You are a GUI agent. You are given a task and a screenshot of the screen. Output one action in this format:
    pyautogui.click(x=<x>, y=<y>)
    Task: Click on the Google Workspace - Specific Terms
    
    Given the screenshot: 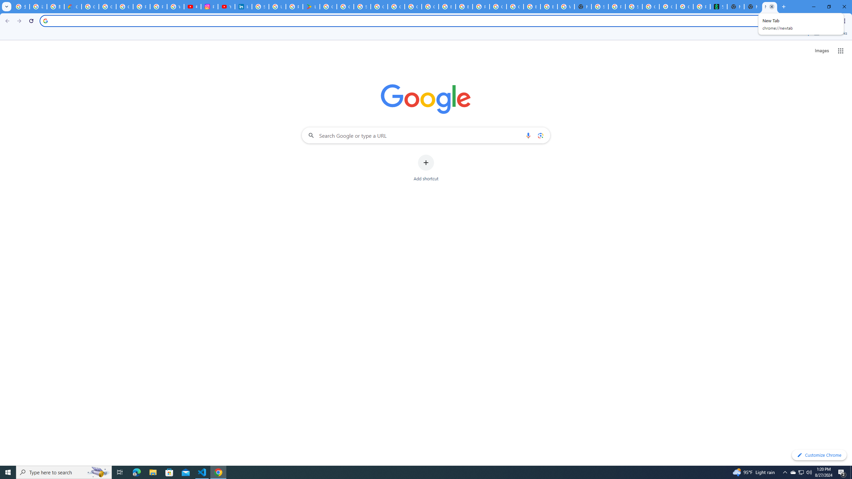 What is the action you would take?
    pyautogui.click(x=345, y=7)
    